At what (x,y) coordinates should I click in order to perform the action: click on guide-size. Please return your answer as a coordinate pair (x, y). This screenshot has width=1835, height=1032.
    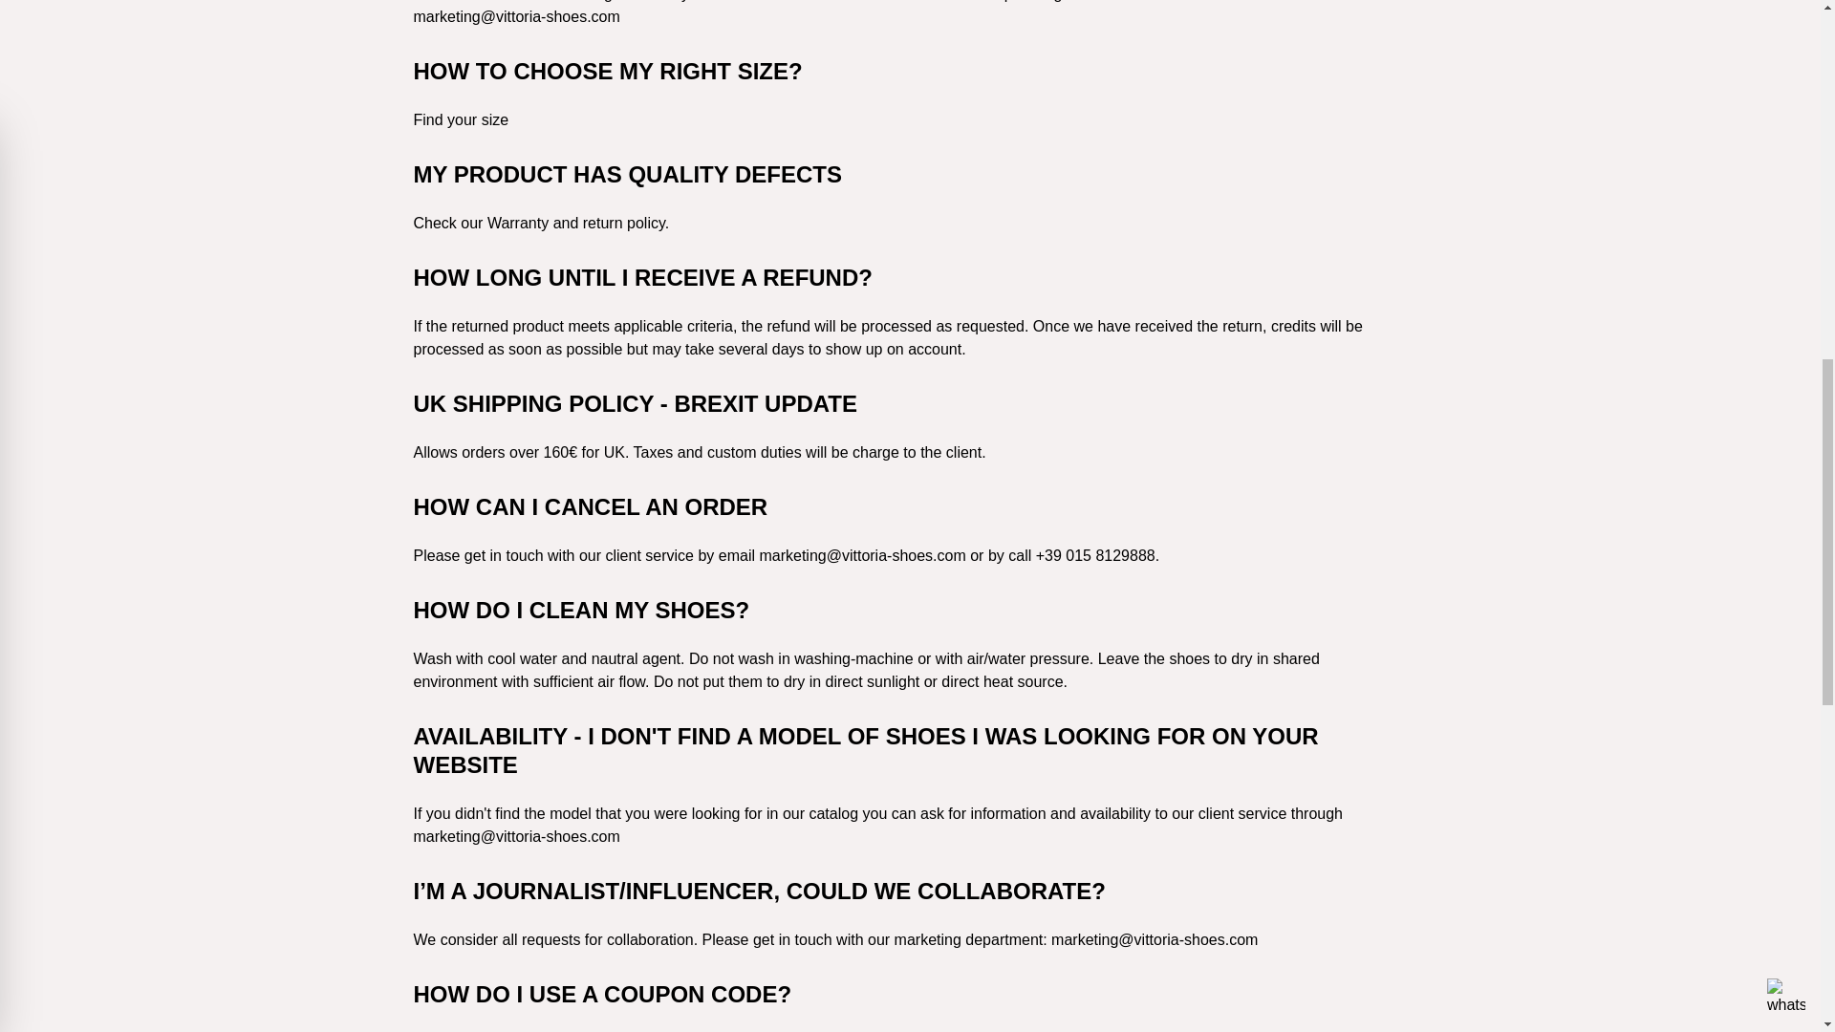
    Looking at the image, I should click on (461, 118).